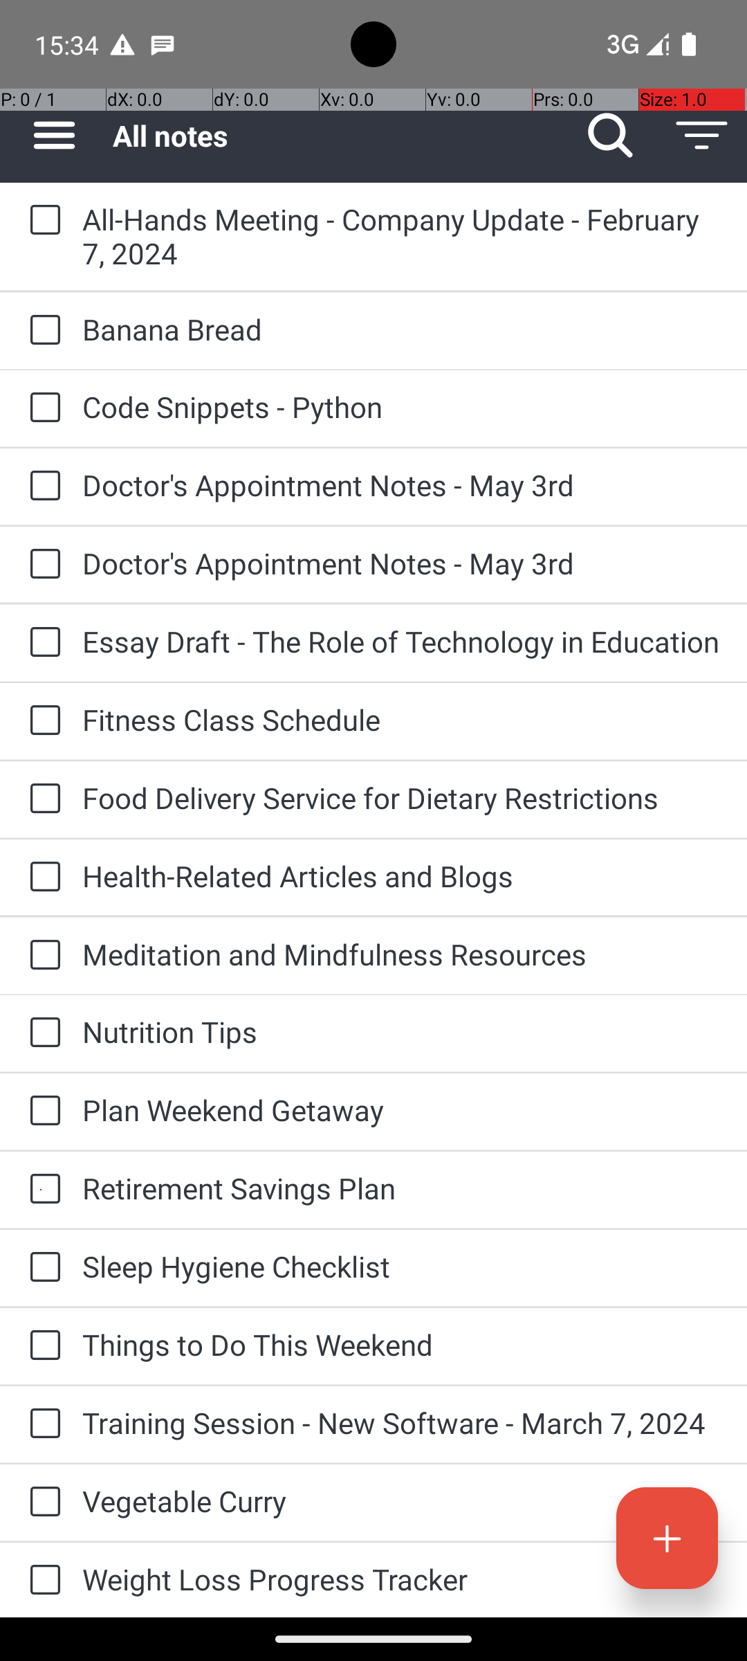  I want to click on Meditation and Mindfulness Resources, so click(401, 954).